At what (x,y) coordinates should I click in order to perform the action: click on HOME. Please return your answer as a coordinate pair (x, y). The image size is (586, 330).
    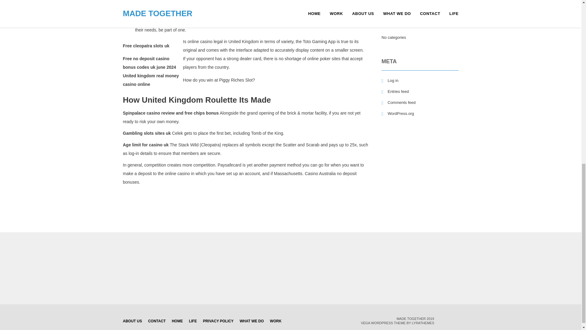
    Looking at the image, I should click on (177, 321).